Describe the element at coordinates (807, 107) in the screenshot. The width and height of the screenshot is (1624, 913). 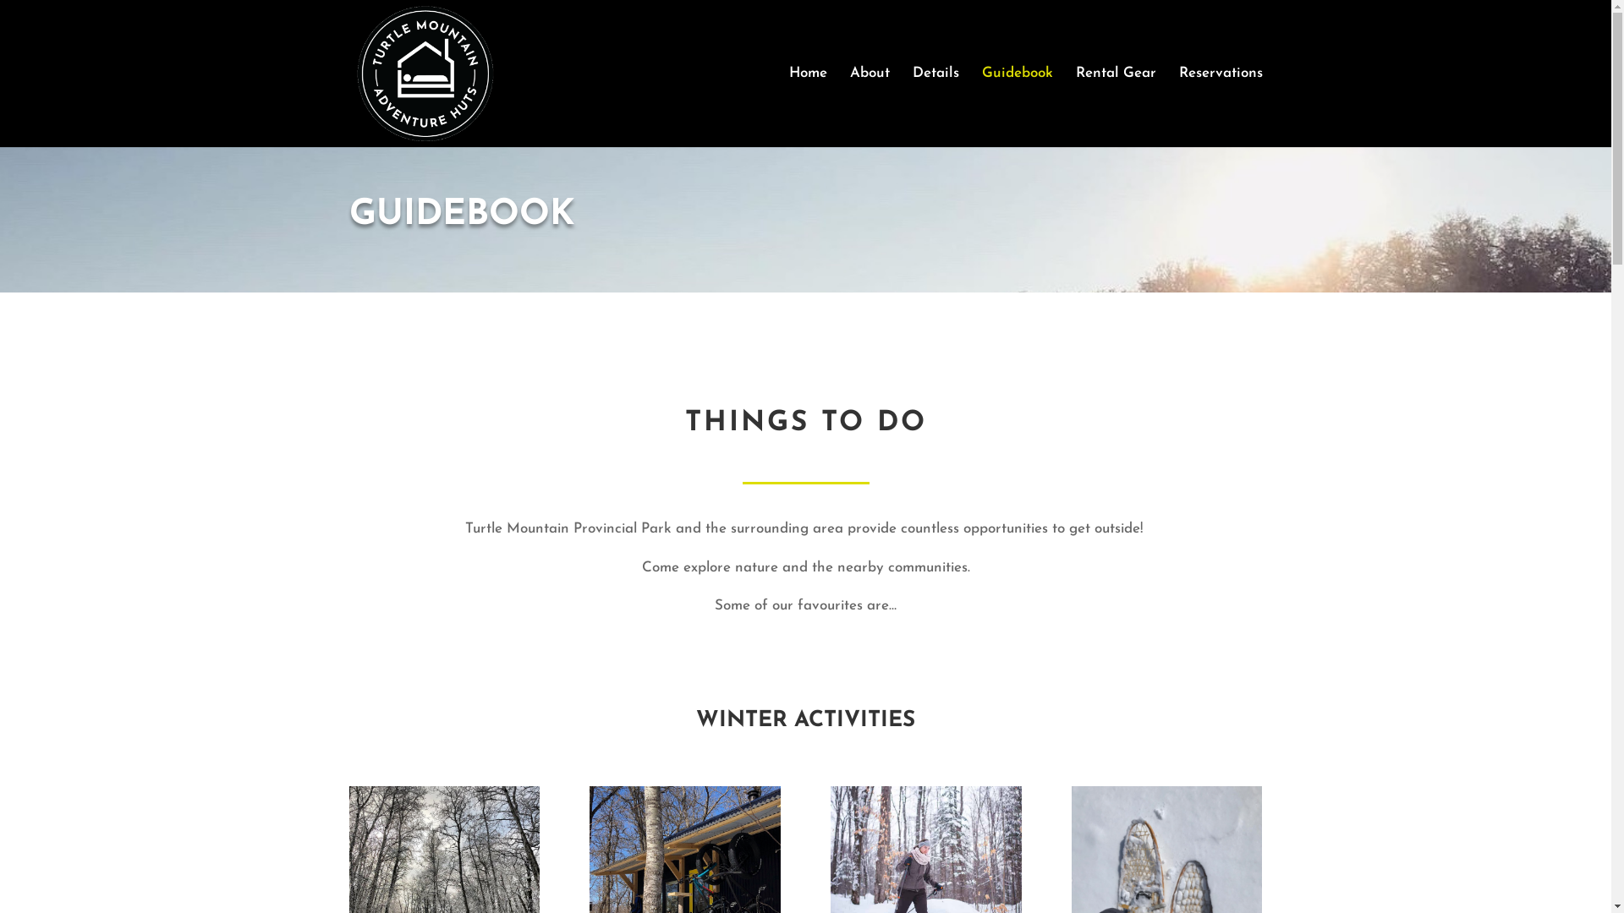
I see `Home` at that location.